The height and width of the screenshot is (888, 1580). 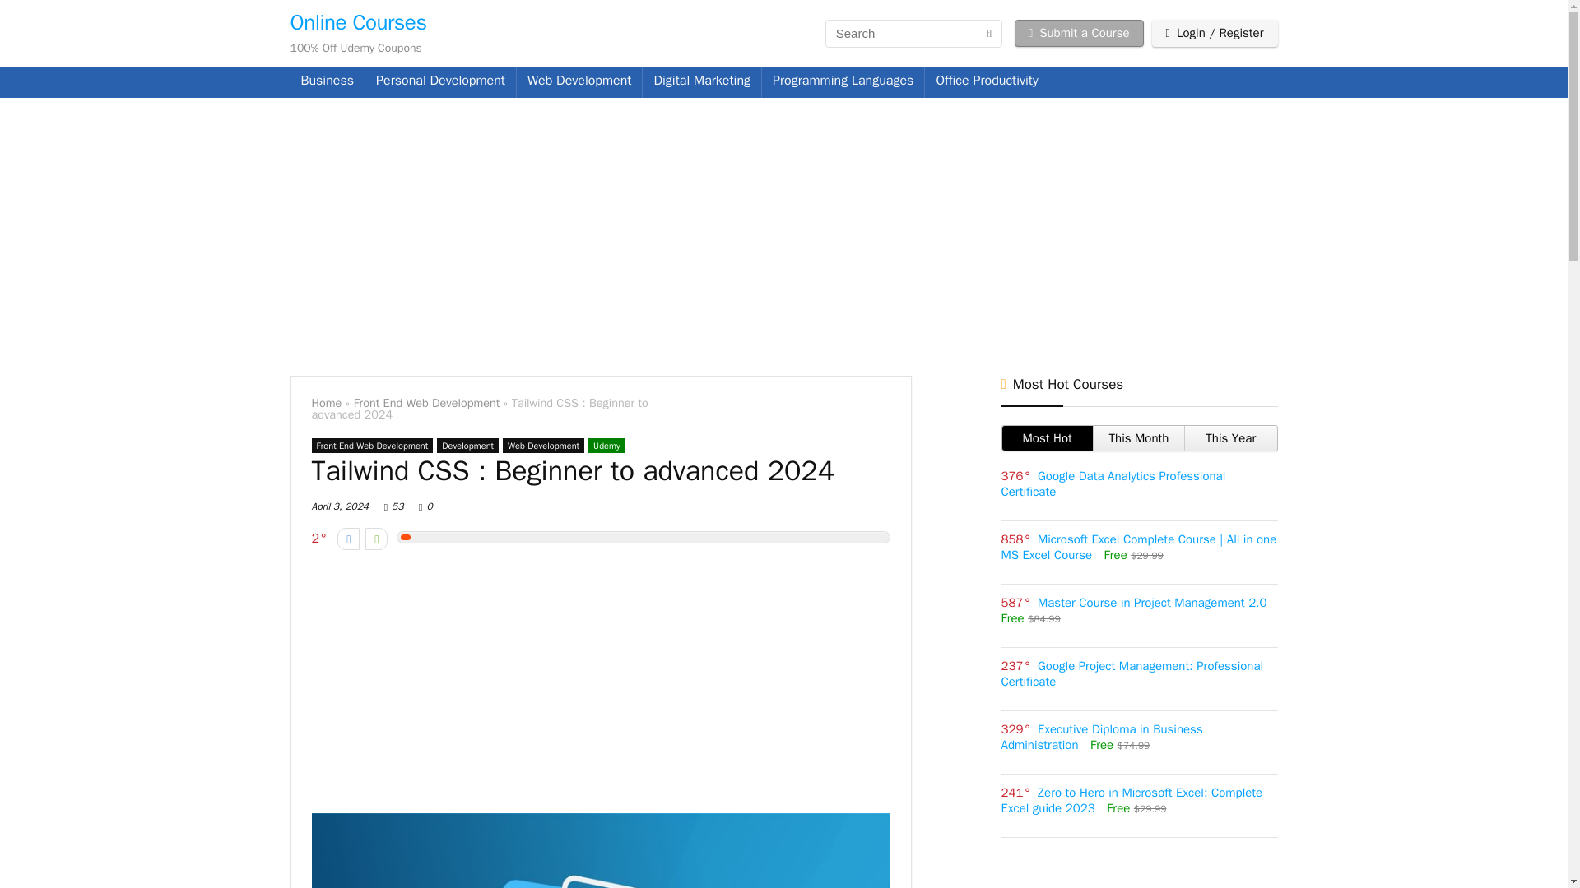 What do you see at coordinates (606, 446) in the screenshot?
I see `View all posts in Udemy` at bounding box center [606, 446].